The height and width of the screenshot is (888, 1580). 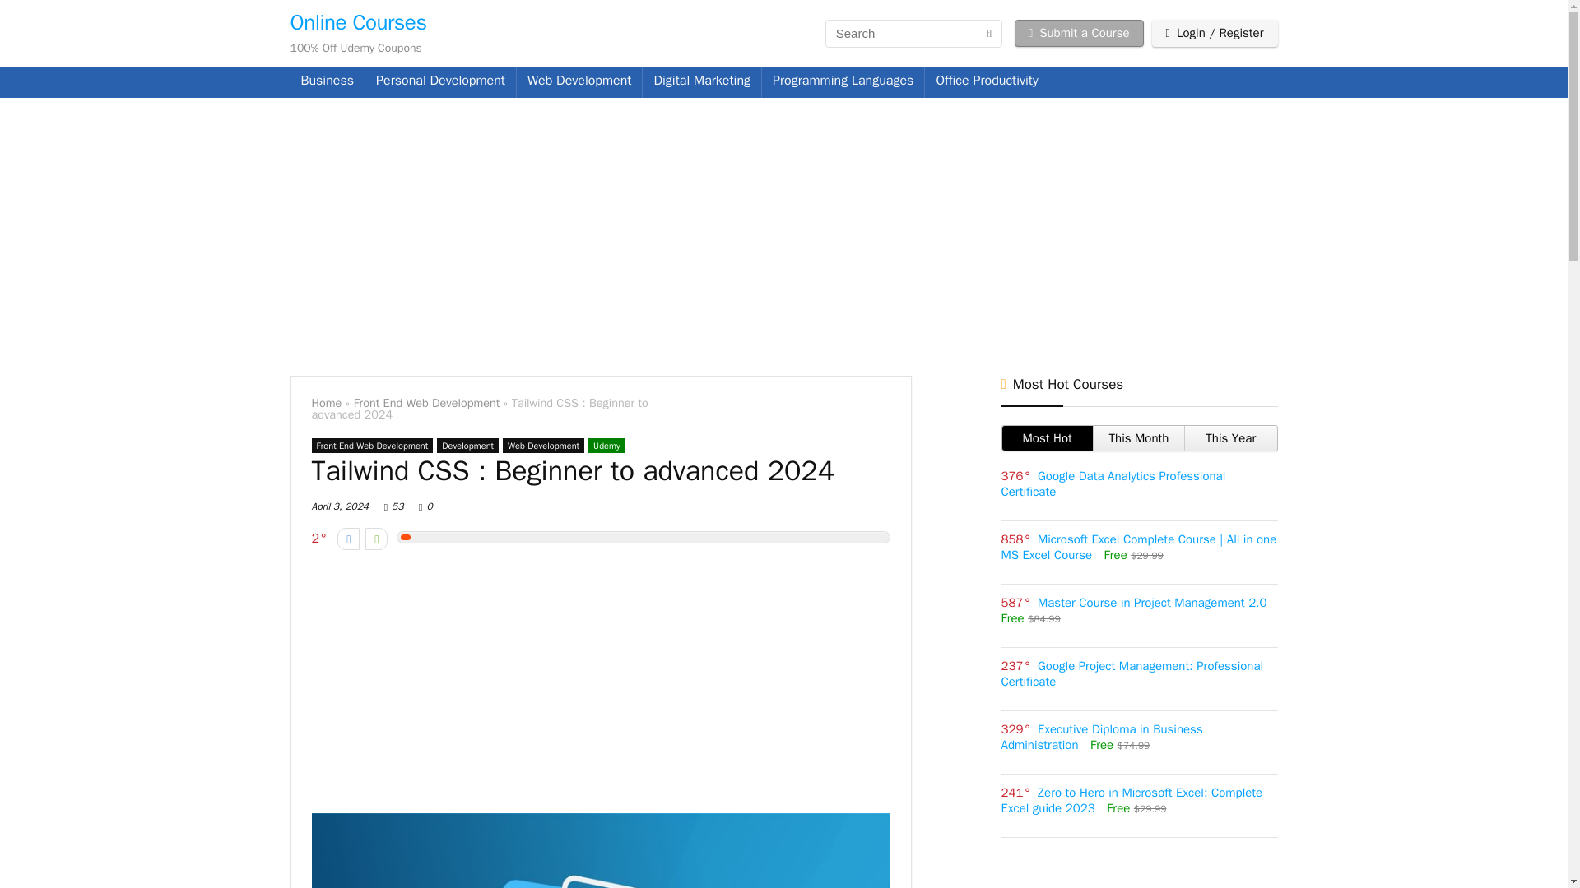 What do you see at coordinates (606, 446) in the screenshot?
I see `View all posts in Udemy` at bounding box center [606, 446].